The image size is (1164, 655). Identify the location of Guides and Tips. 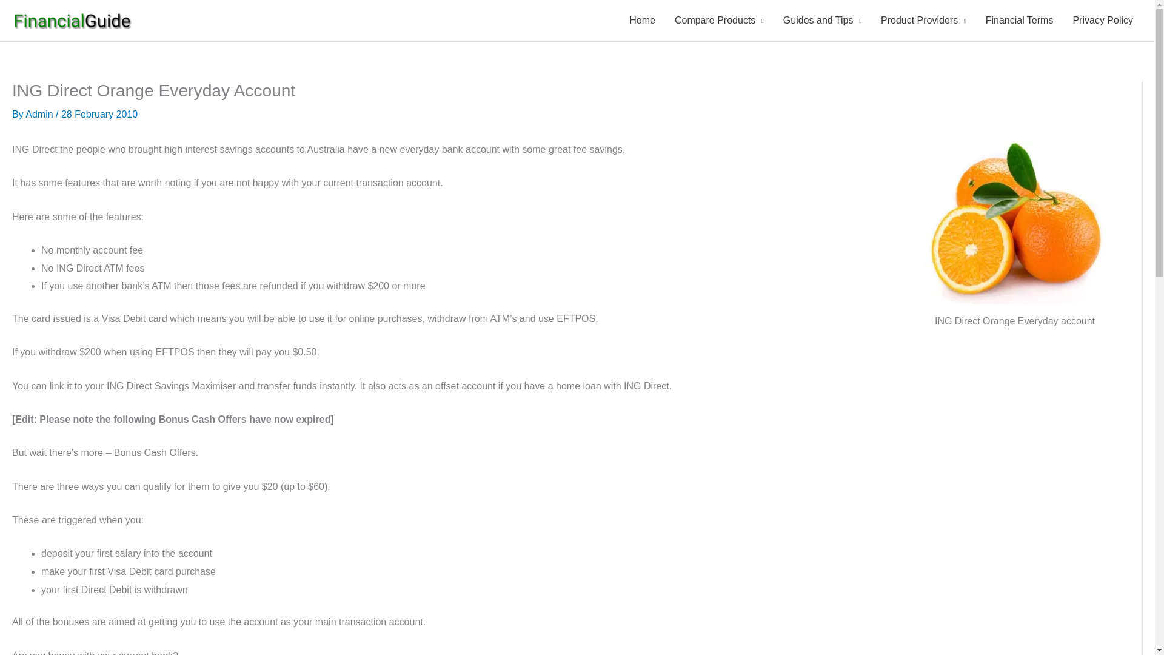
(822, 21).